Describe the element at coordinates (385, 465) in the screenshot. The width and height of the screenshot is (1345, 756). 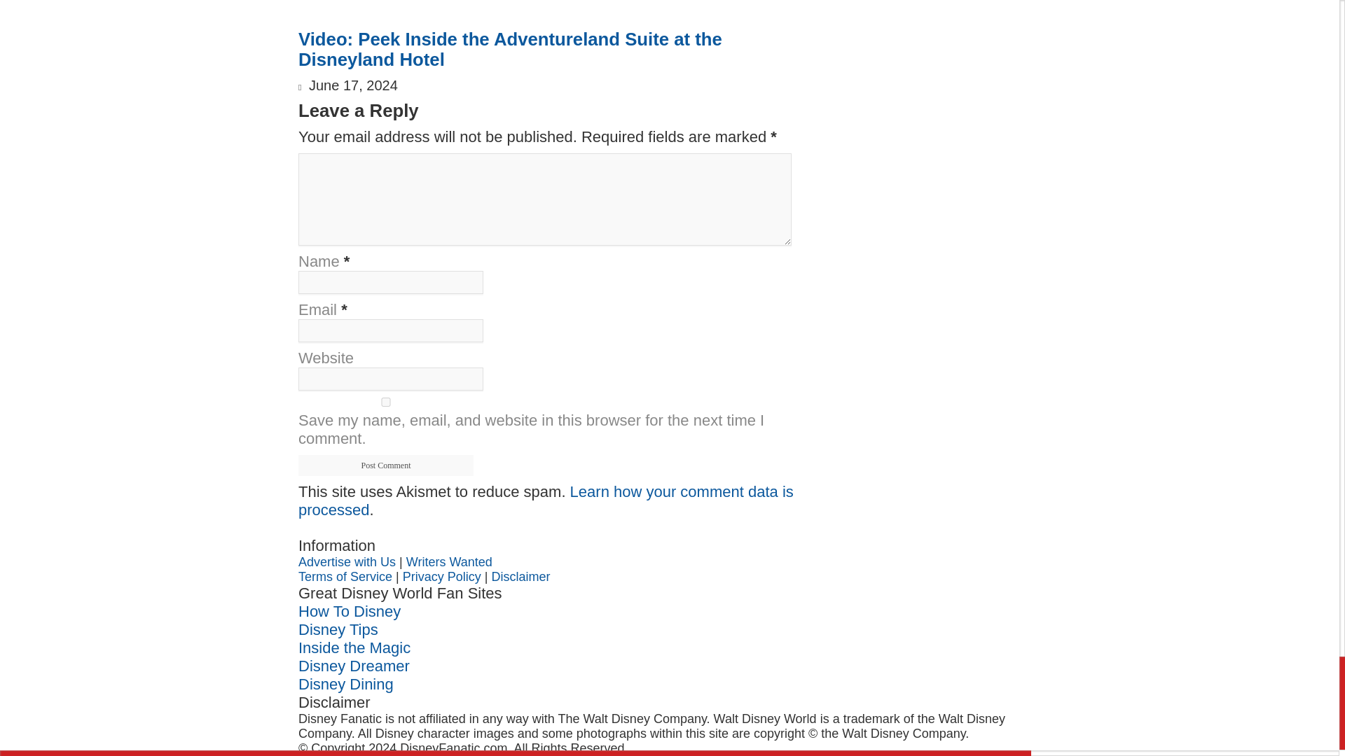
I see `Post Comment` at that location.